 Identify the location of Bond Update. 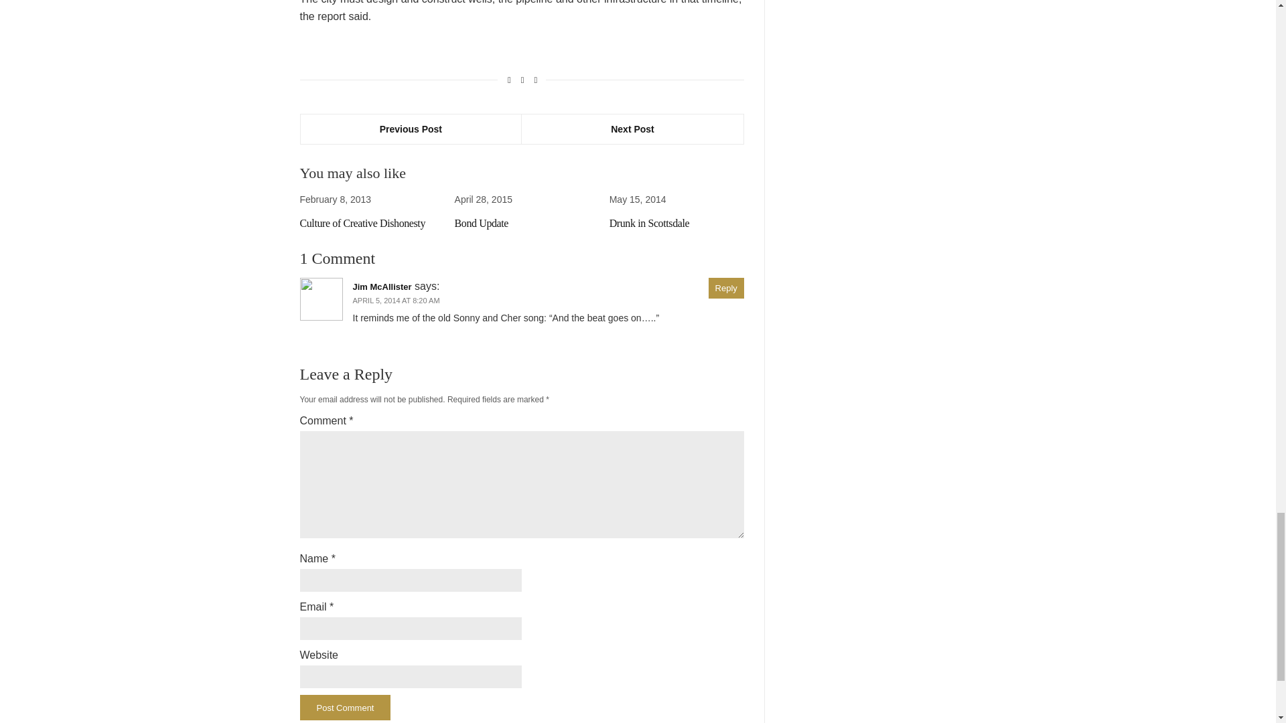
(481, 224).